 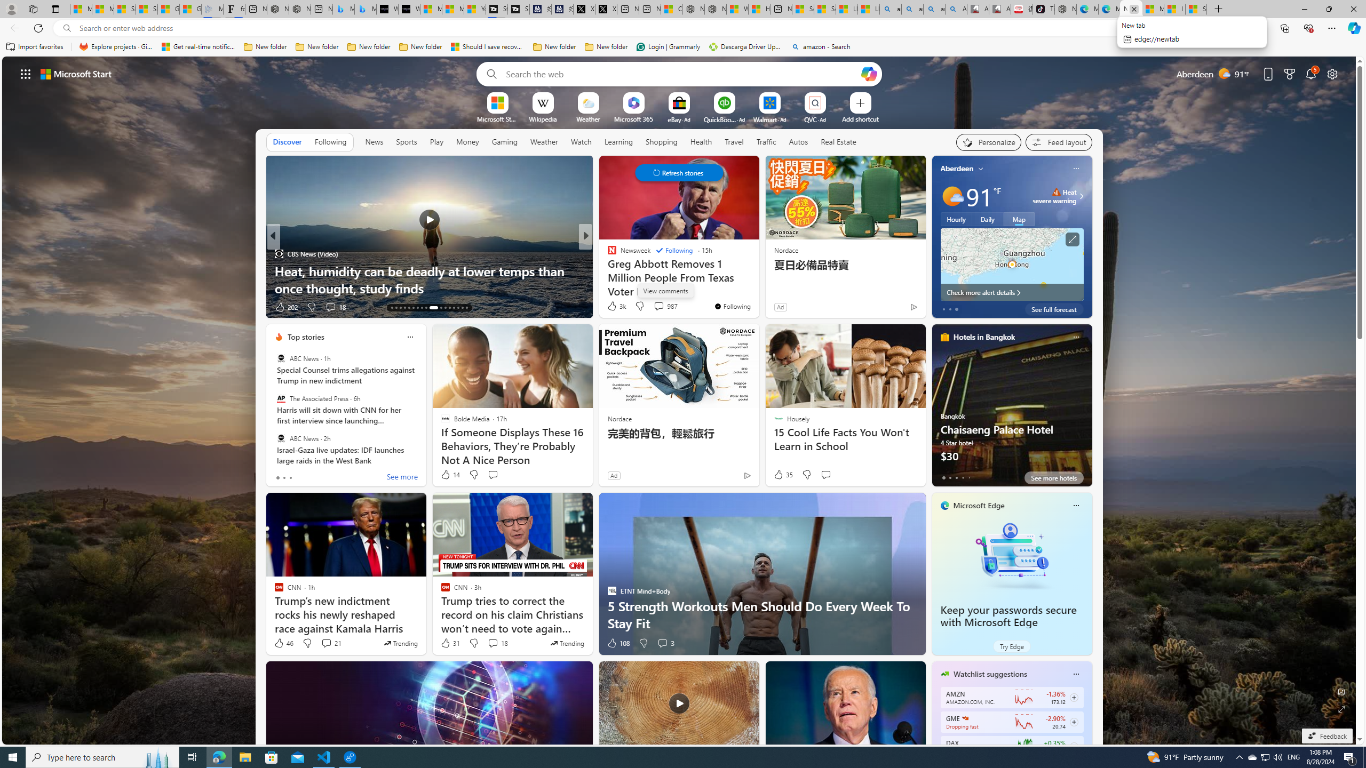 What do you see at coordinates (1234, 28) in the screenshot?
I see `Add this page to favorites (Ctrl+D)` at bounding box center [1234, 28].